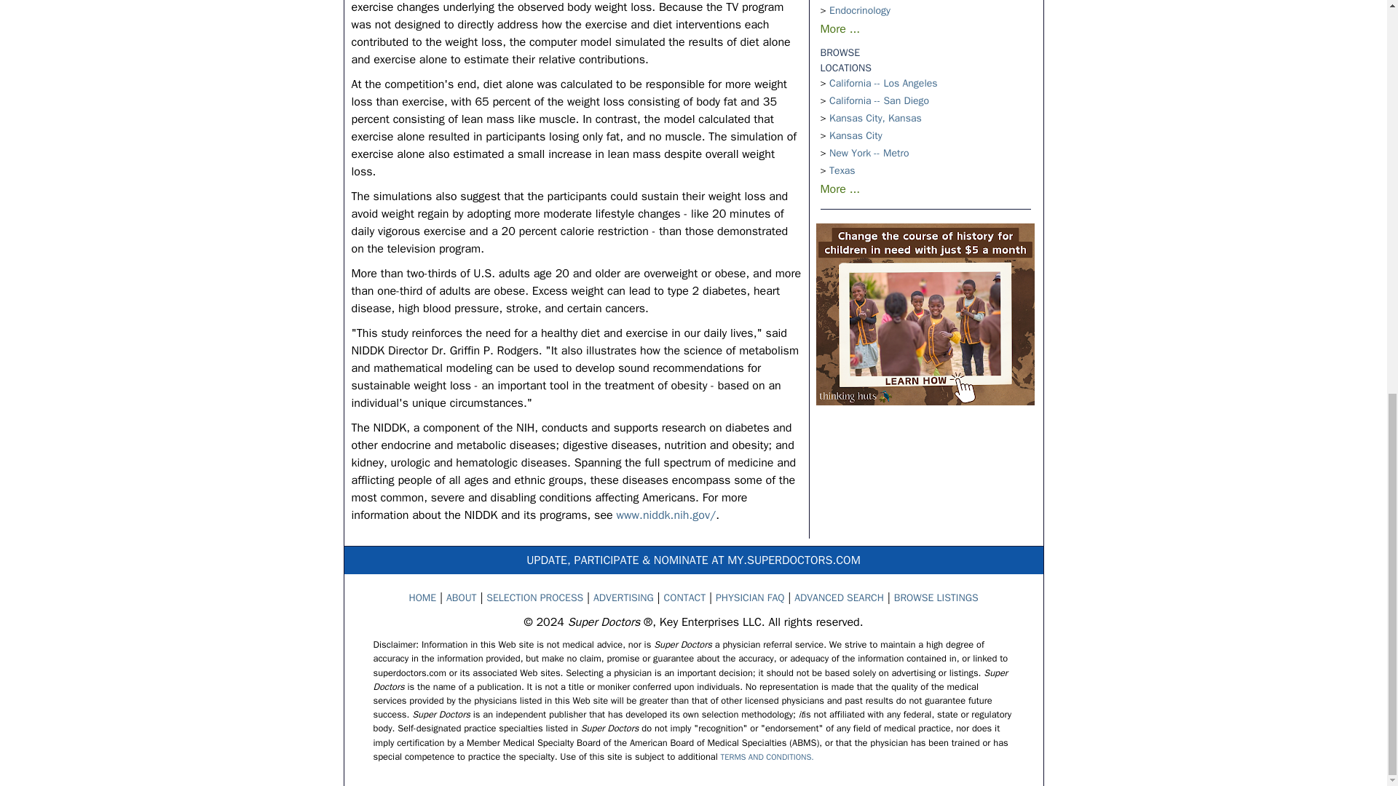 This screenshot has height=786, width=1398. What do you see at coordinates (684, 598) in the screenshot?
I see `CONTACT` at bounding box center [684, 598].